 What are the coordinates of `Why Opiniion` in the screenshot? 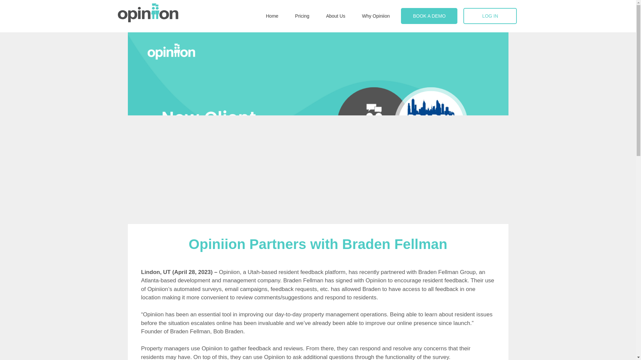 It's located at (376, 16).